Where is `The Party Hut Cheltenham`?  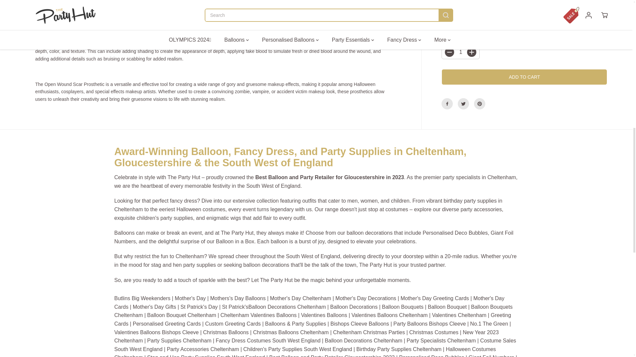
The Party Hut Cheltenham is located at coordinates (184, 177).